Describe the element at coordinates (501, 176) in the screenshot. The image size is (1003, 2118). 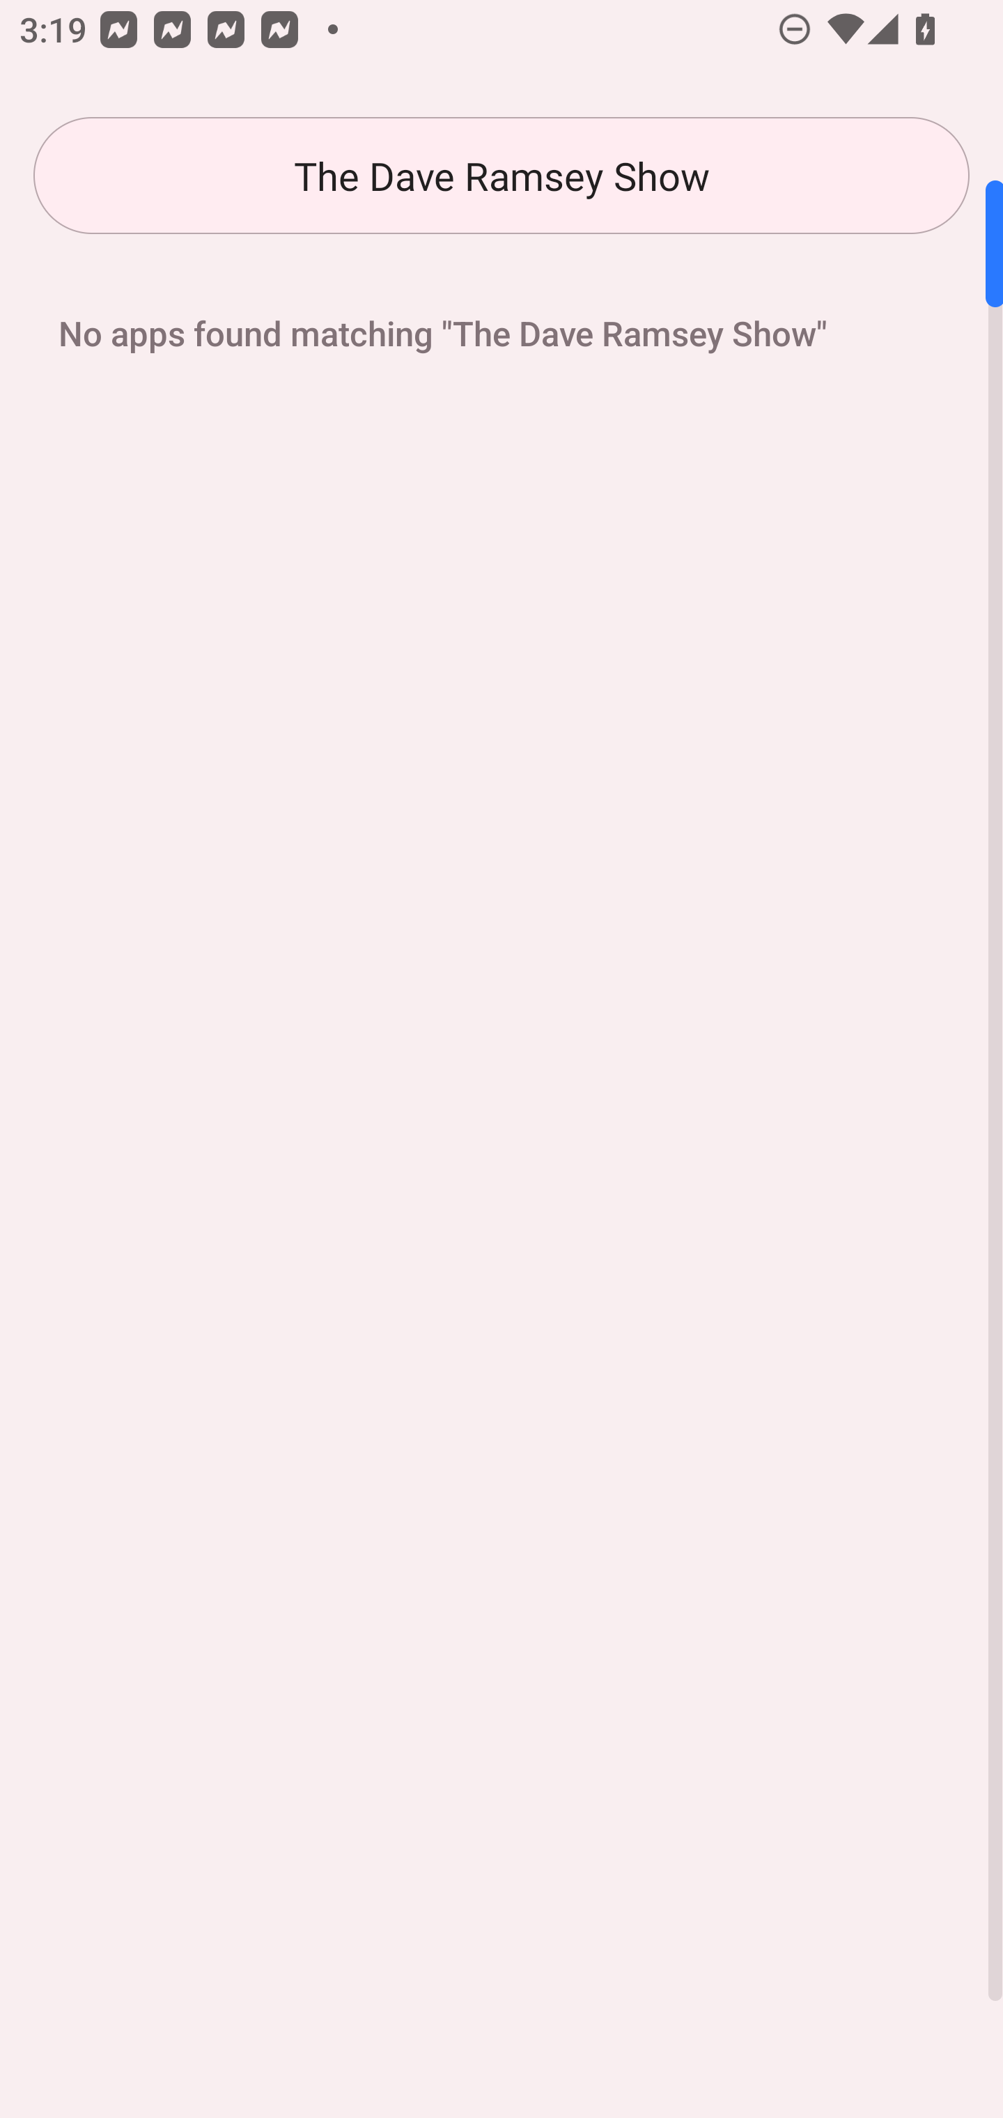
I see `The Dave Ramsey Show` at that location.